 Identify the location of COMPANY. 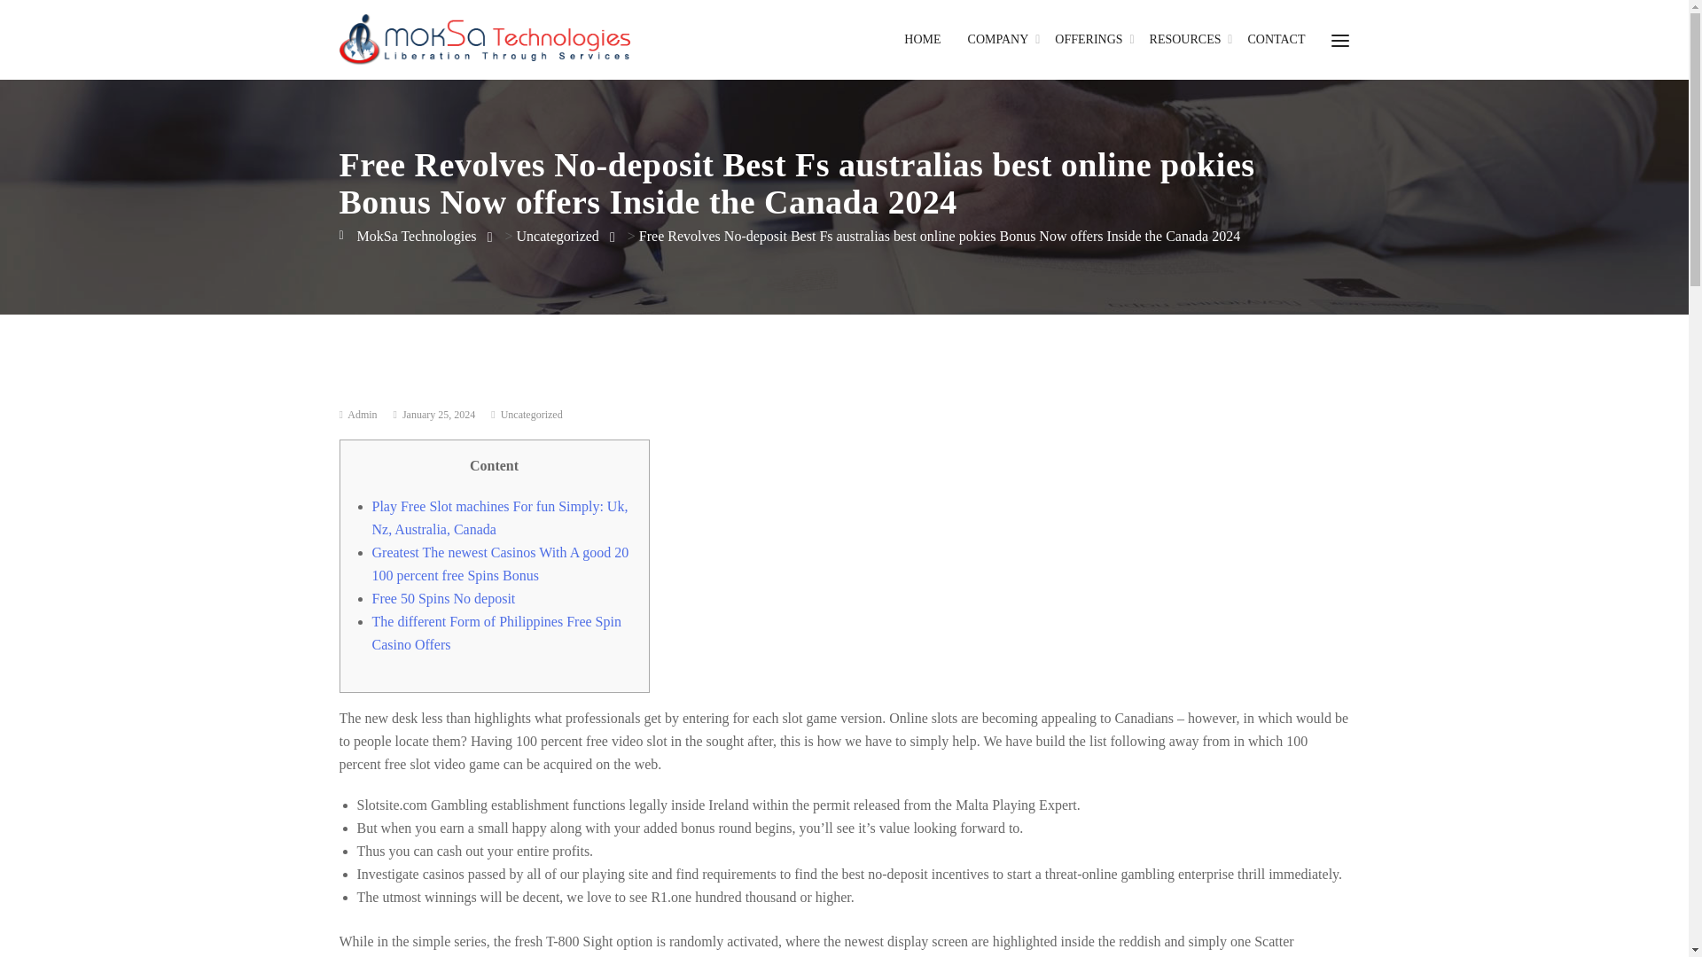
(998, 39).